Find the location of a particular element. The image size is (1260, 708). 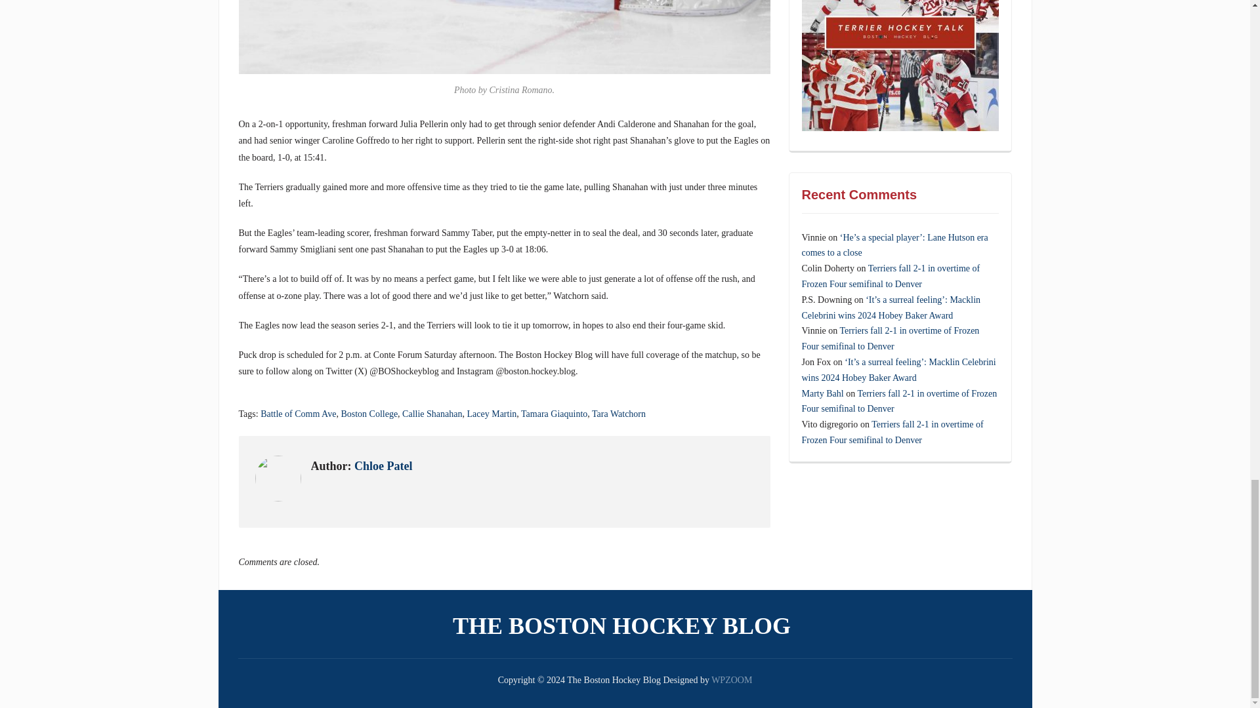

Callie Shanahan is located at coordinates (432, 414).